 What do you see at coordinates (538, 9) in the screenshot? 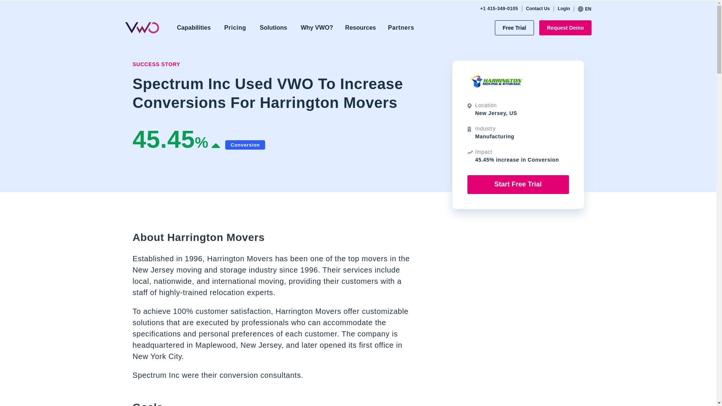
I see `Contact Us` at bounding box center [538, 9].